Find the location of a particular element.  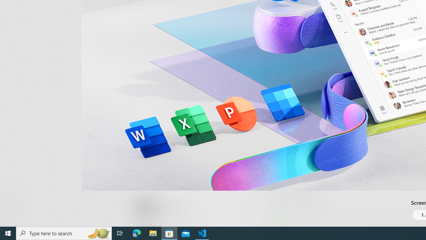

Show all ratings and reviews is located at coordinates (279, 69).